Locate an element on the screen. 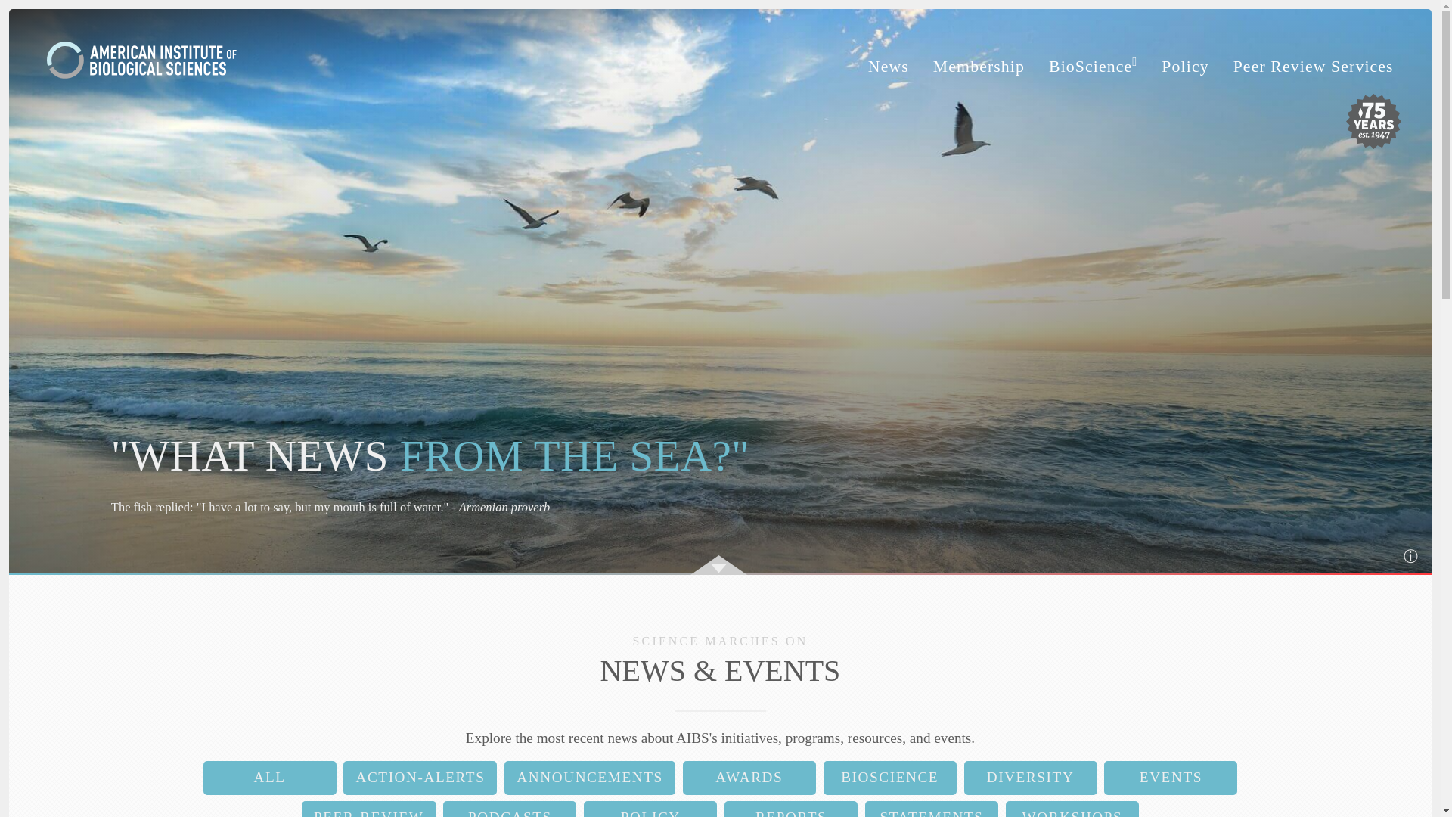 This screenshot has width=1452, height=817. Peer Review Services is located at coordinates (1313, 67).